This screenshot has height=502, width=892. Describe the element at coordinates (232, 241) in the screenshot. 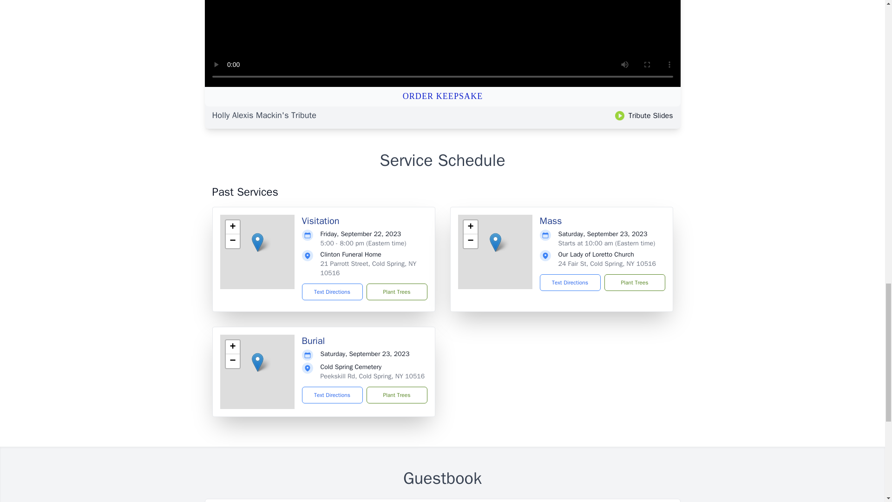

I see `Zoom out` at that location.